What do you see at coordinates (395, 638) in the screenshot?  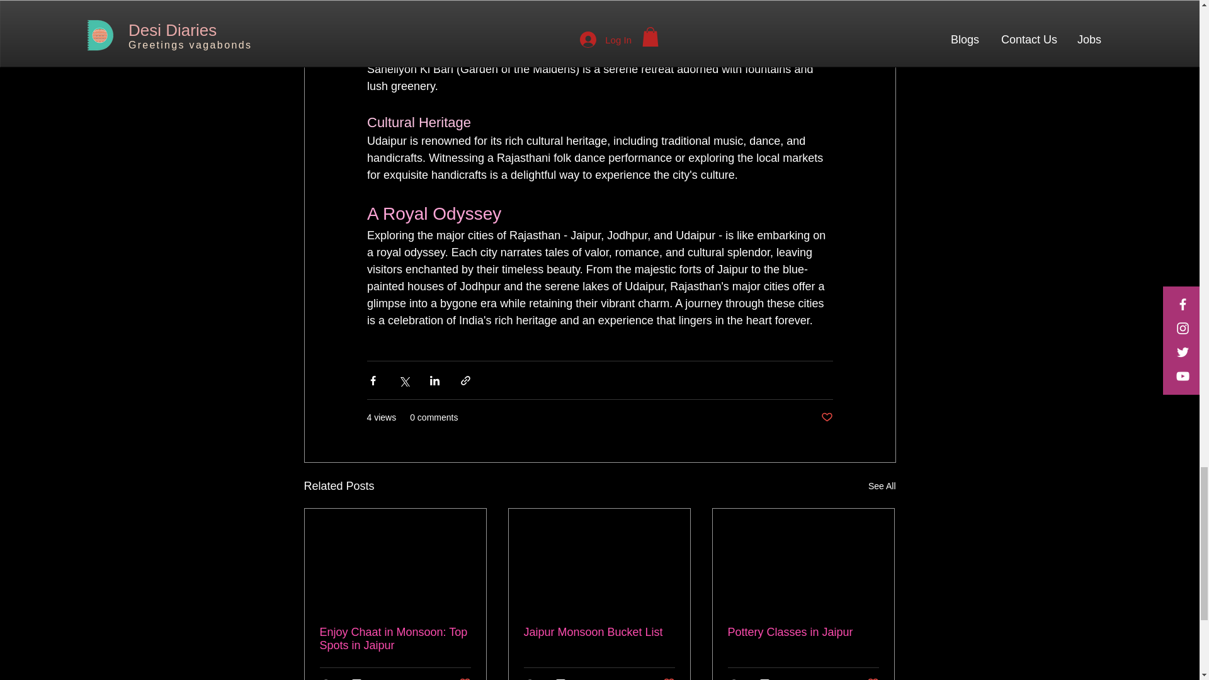 I see `Enjoy Chaat in Monsoon: Top Spots in Jaipur` at bounding box center [395, 638].